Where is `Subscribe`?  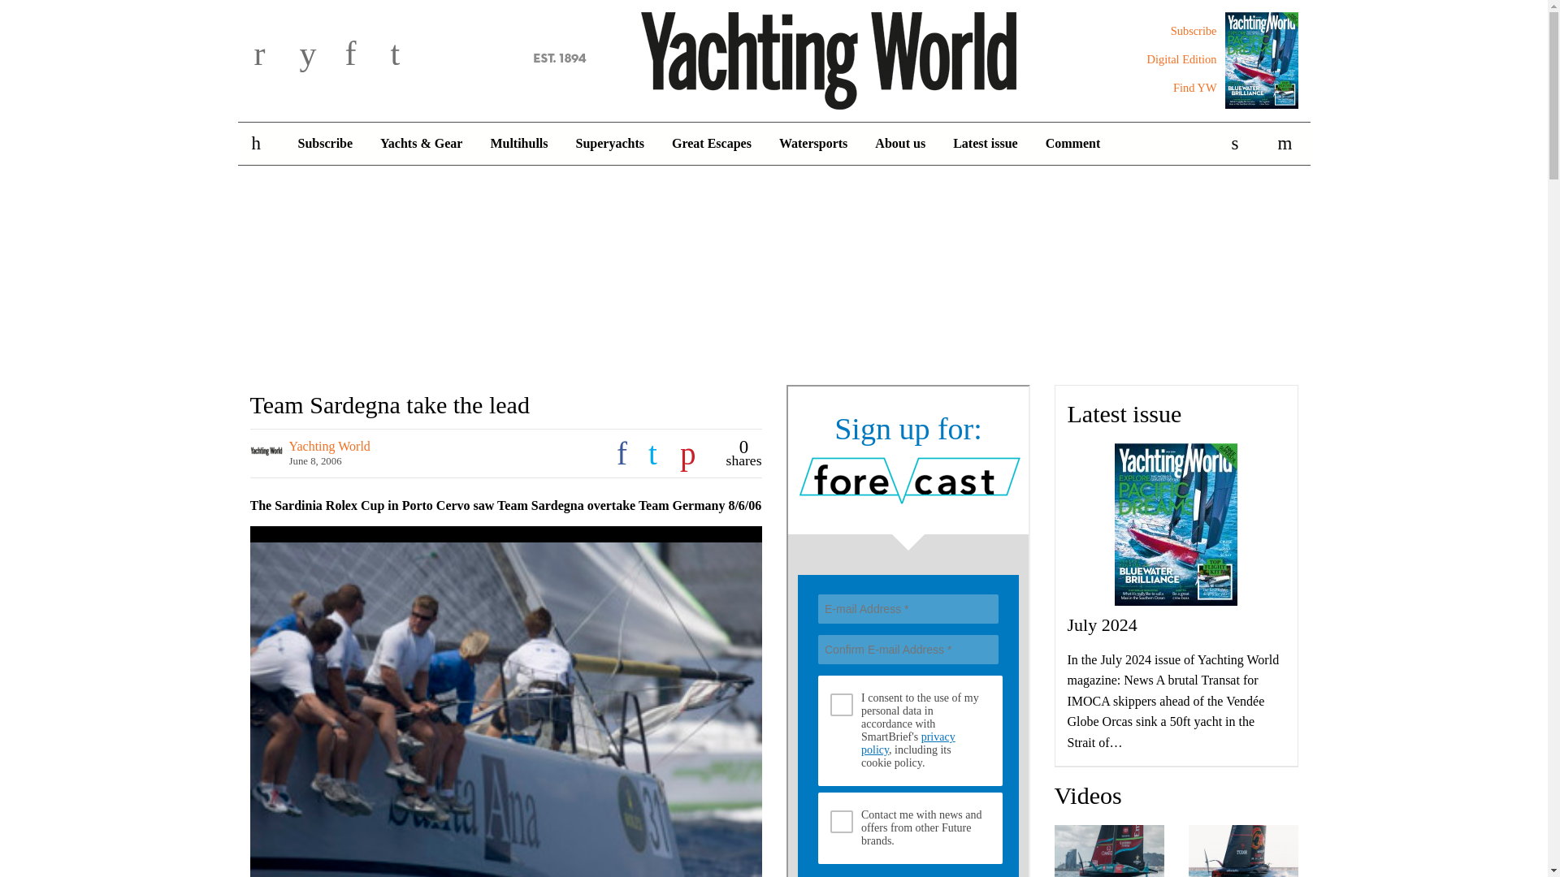
Subscribe is located at coordinates (1194, 31).